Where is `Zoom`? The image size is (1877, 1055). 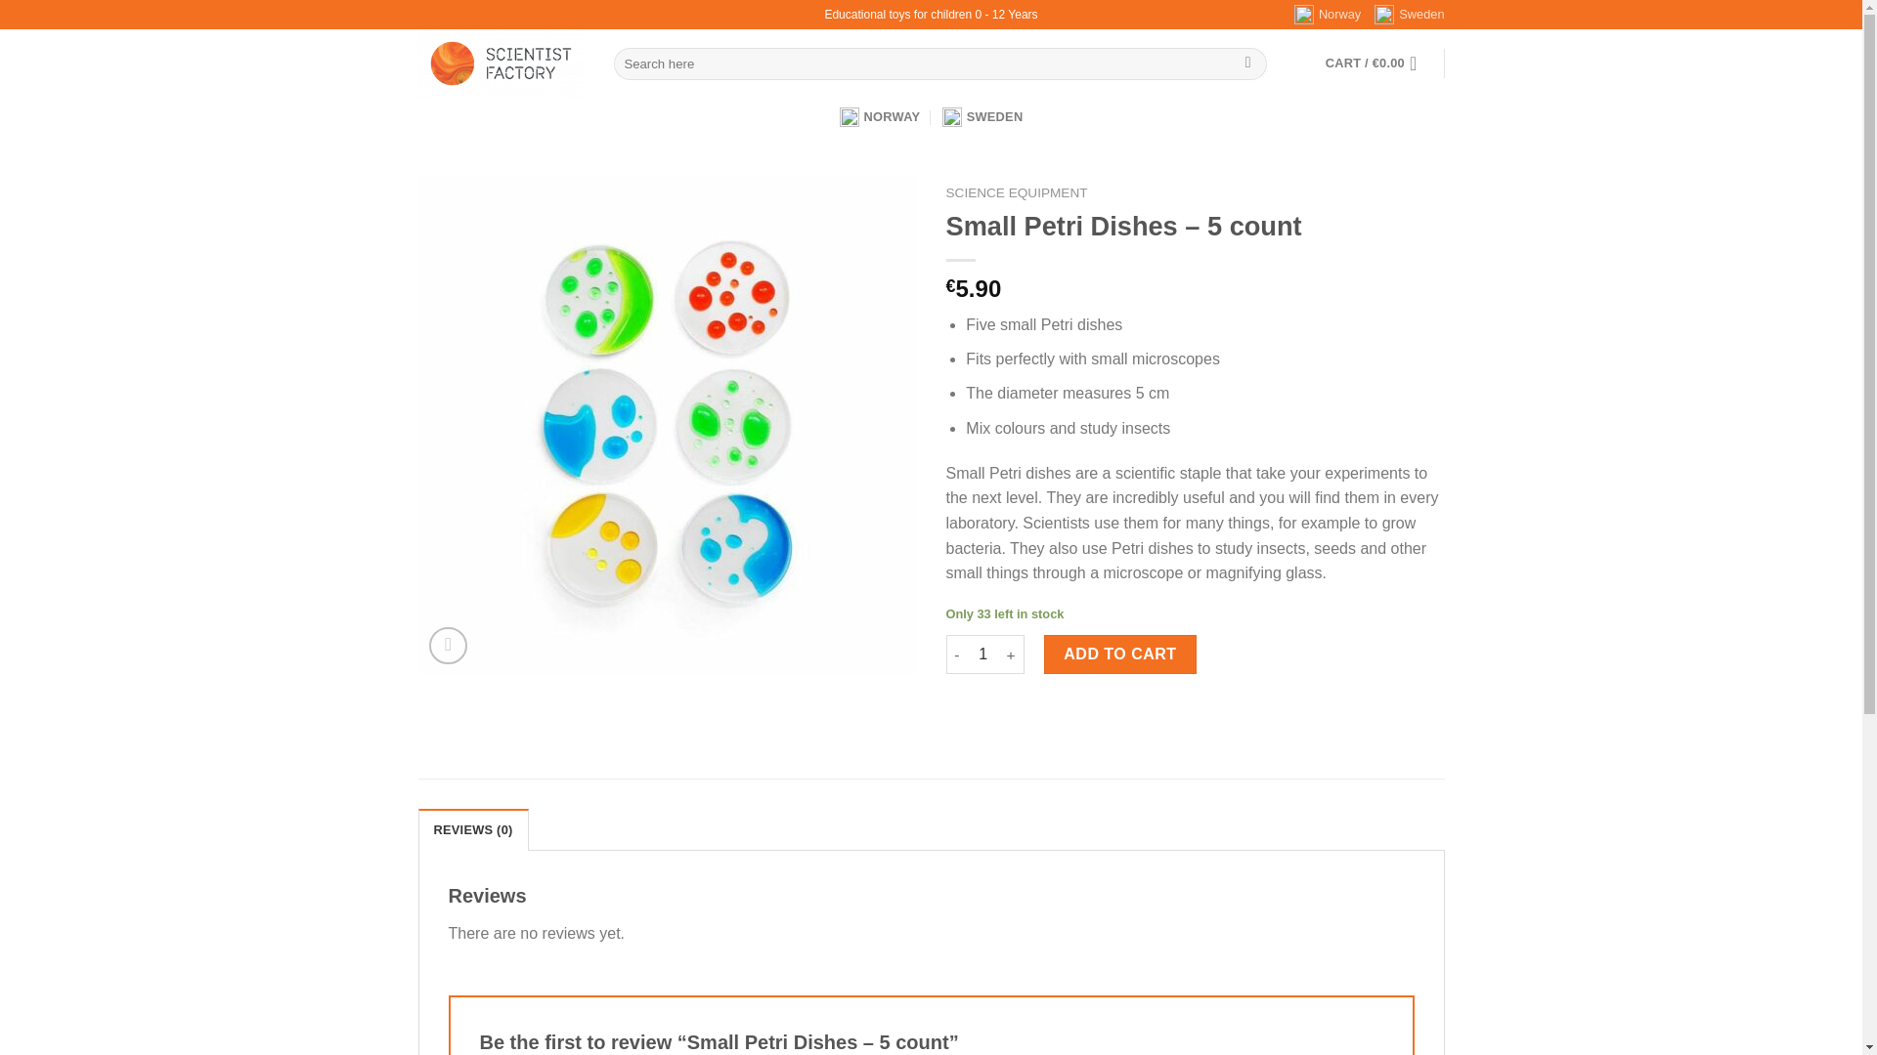
Zoom is located at coordinates (448, 646).